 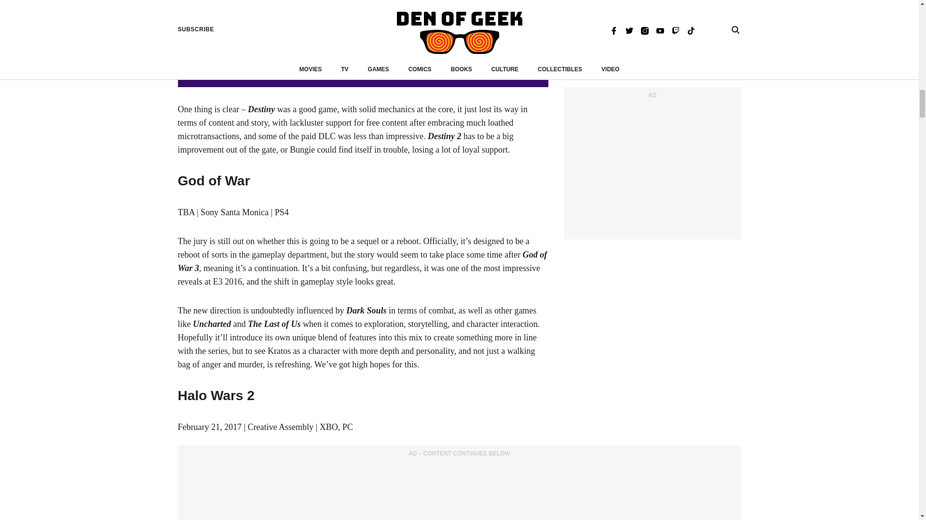 I want to click on Subscribe, so click(x=527, y=56).